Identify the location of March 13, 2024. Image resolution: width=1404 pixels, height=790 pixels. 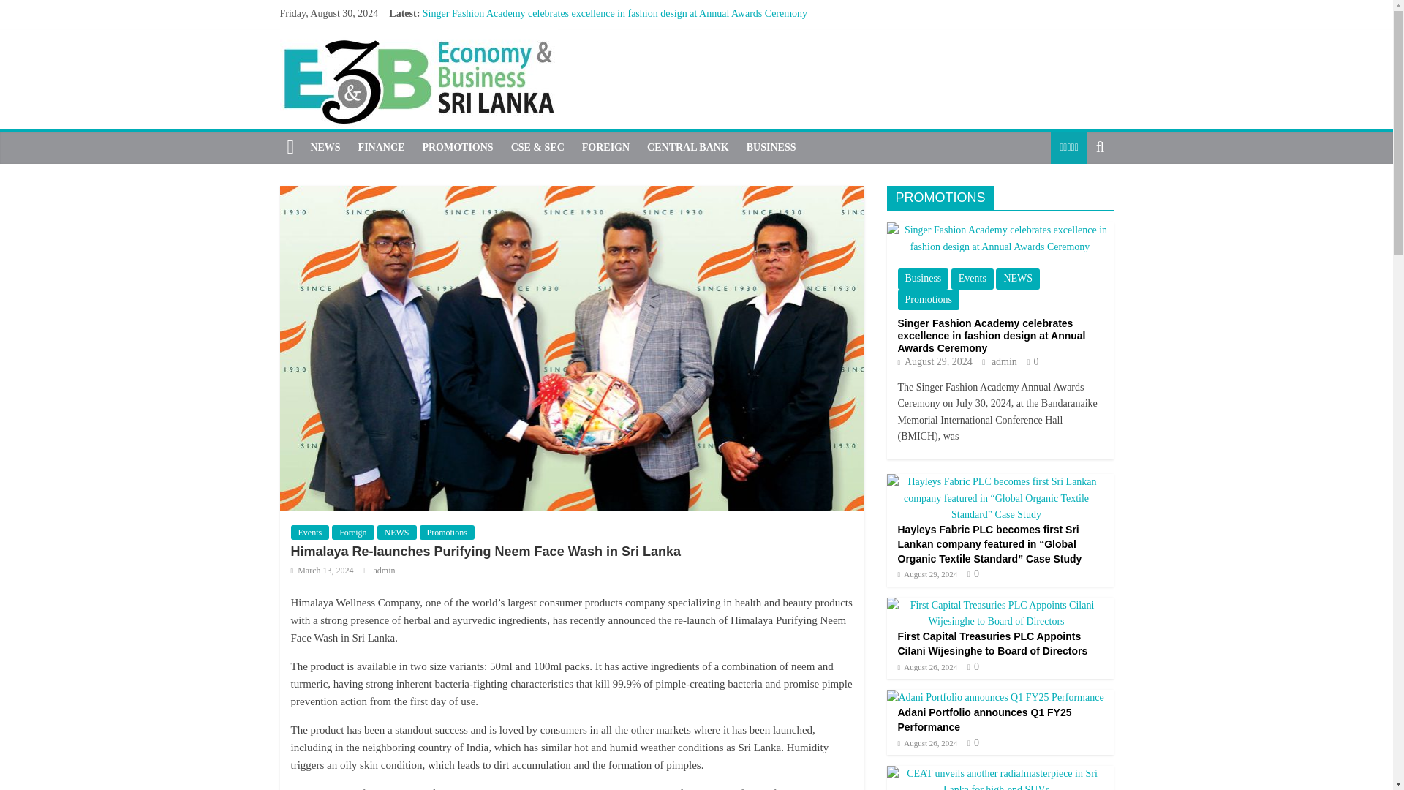
(322, 571).